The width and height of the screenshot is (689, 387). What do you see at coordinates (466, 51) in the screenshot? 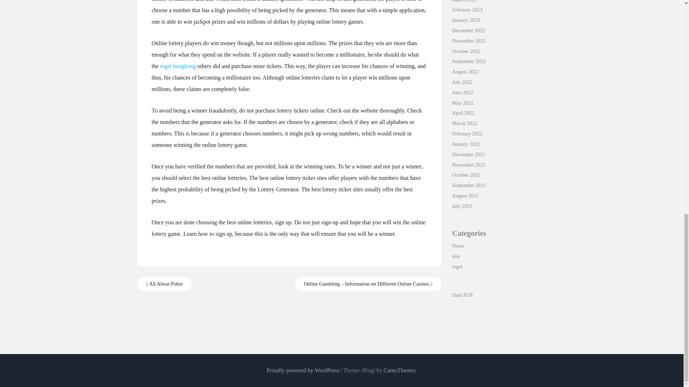
I see `October 2022` at bounding box center [466, 51].